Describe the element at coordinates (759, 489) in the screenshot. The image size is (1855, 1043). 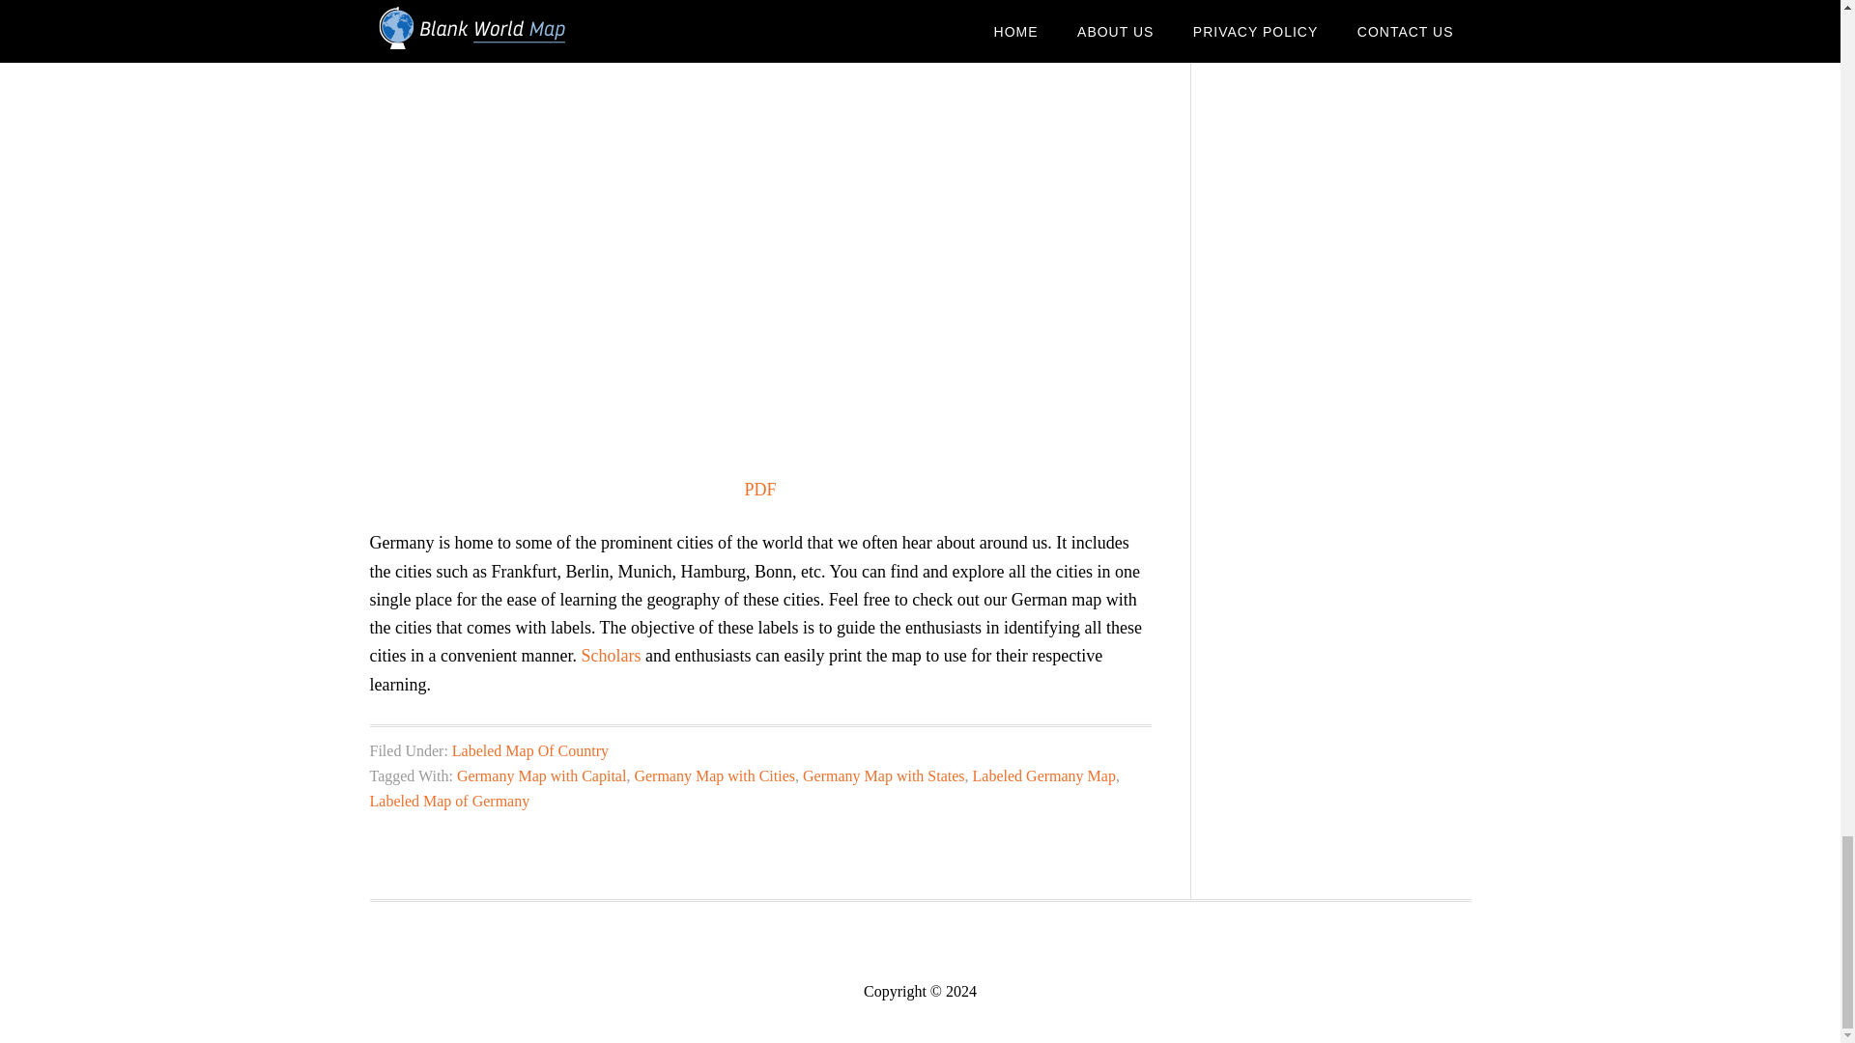
I see `PDF` at that location.